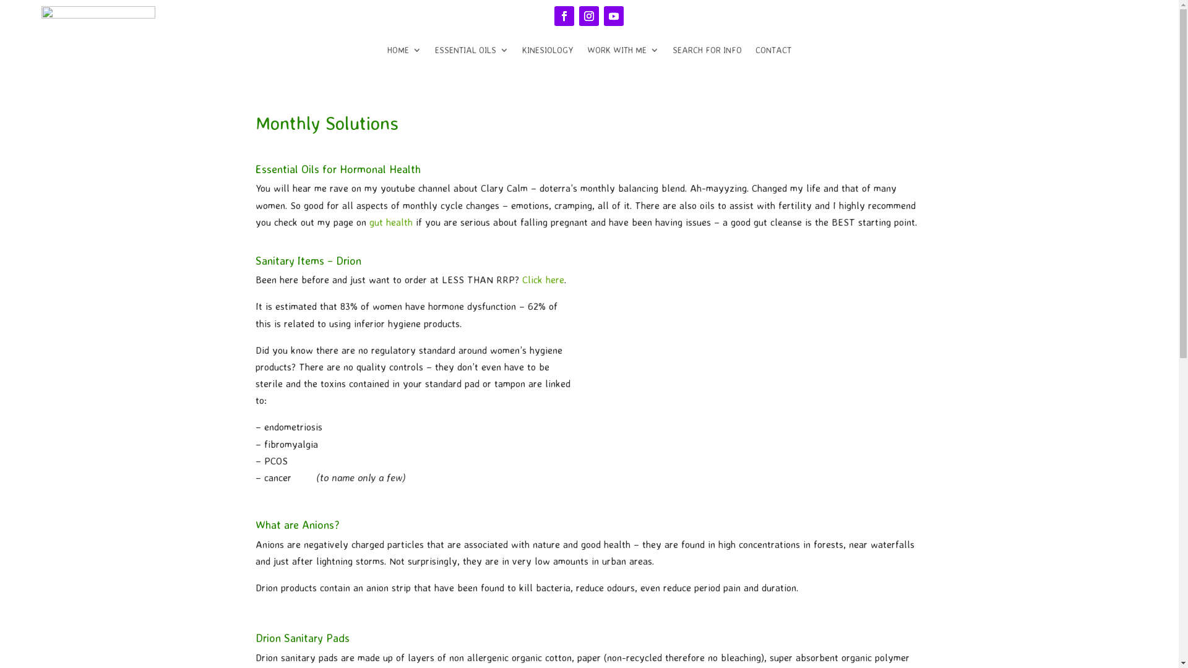 The height and width of the screenshot is (668, 1188). I want to click on KINESIOLOGY, so click(548, 53).